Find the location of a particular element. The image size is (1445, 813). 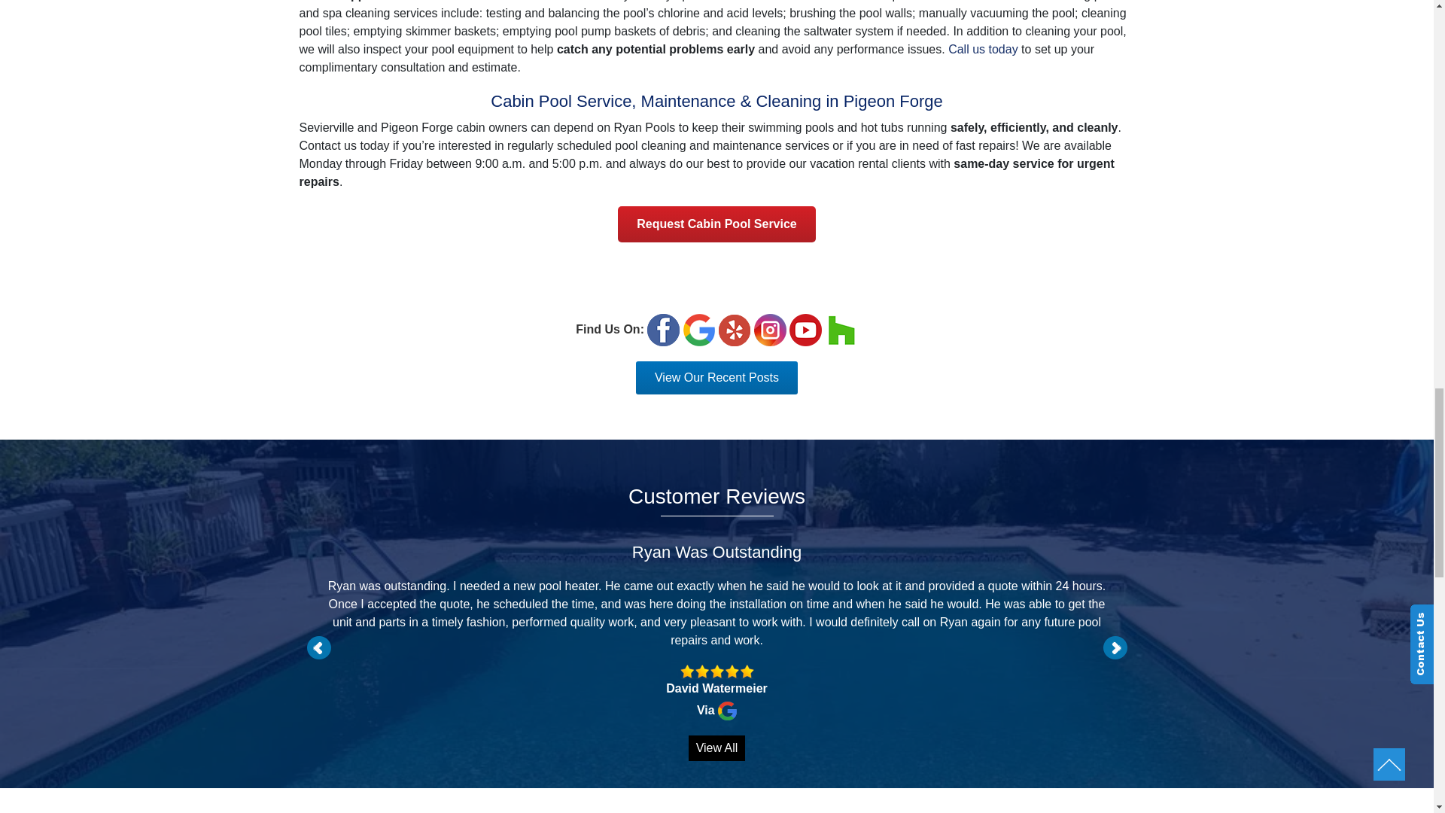

View All is located at coordinates (716, 748).